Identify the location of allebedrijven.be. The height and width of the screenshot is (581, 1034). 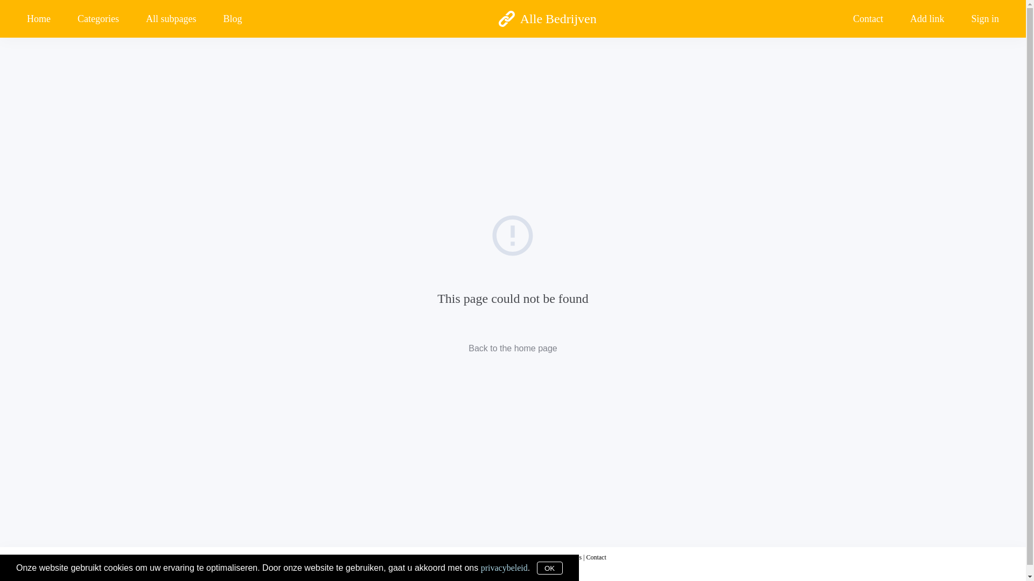
(461, 557).